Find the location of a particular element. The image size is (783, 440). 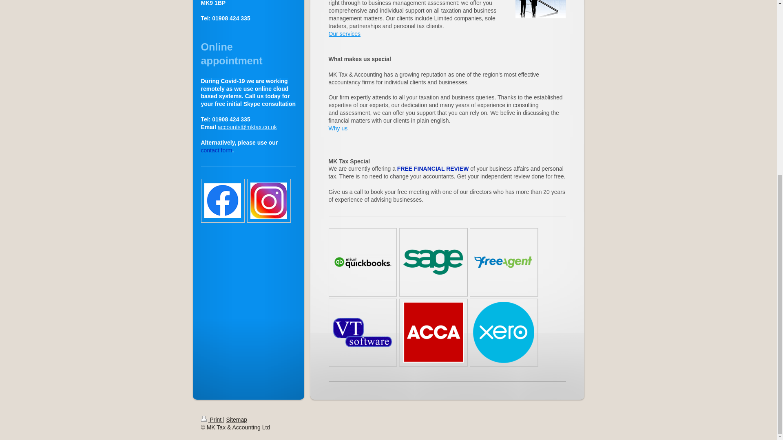

Why us is located at coordinates (338, 128).